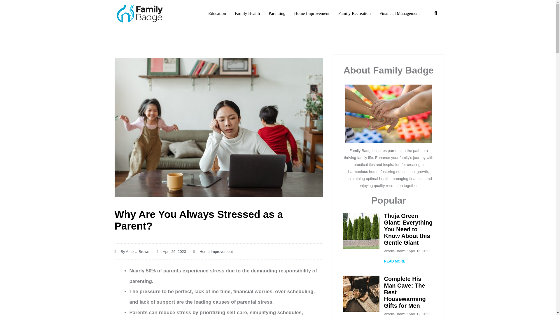 This screenshot has width=560, height=315. What do you see at coordinates (436, 13) in the screenshot?
I see `Search` at bounding box center [436, 13].